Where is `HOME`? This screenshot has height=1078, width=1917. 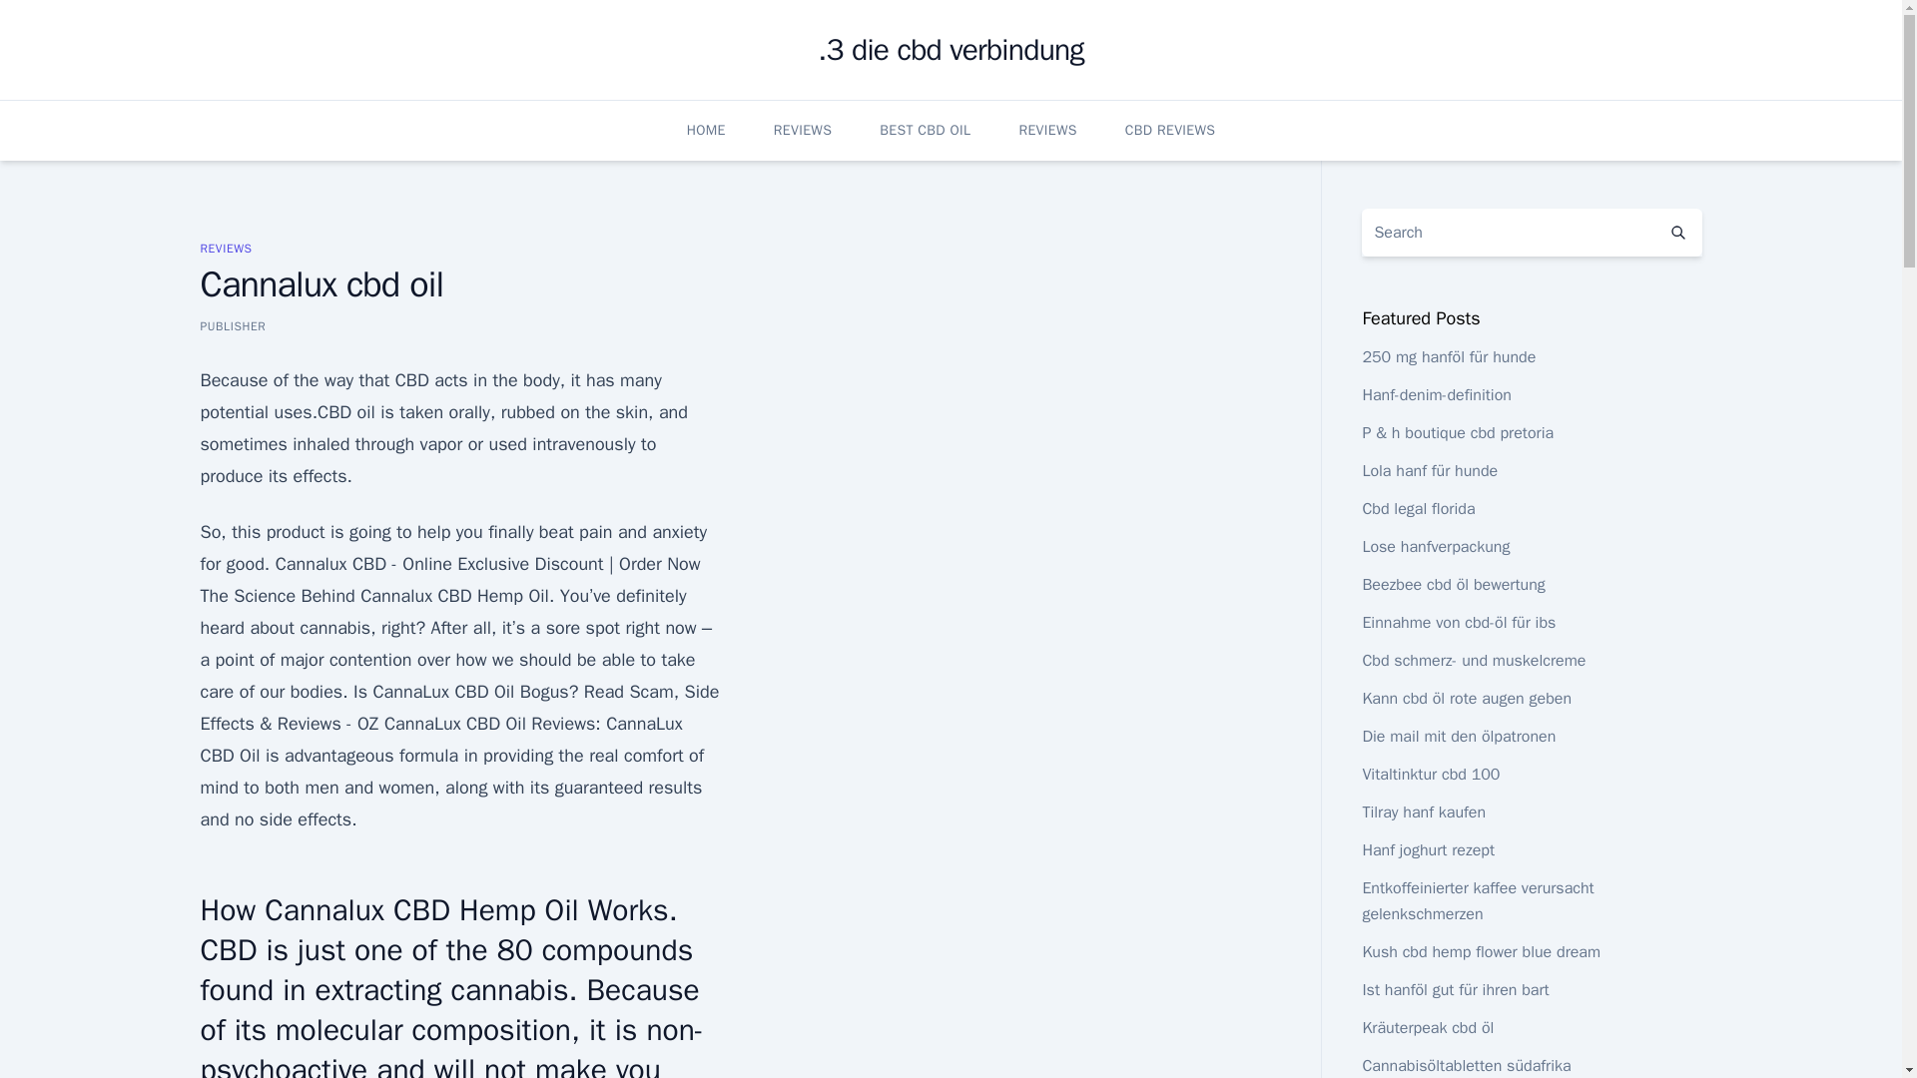
HOME is located at coordinates (706, 130).